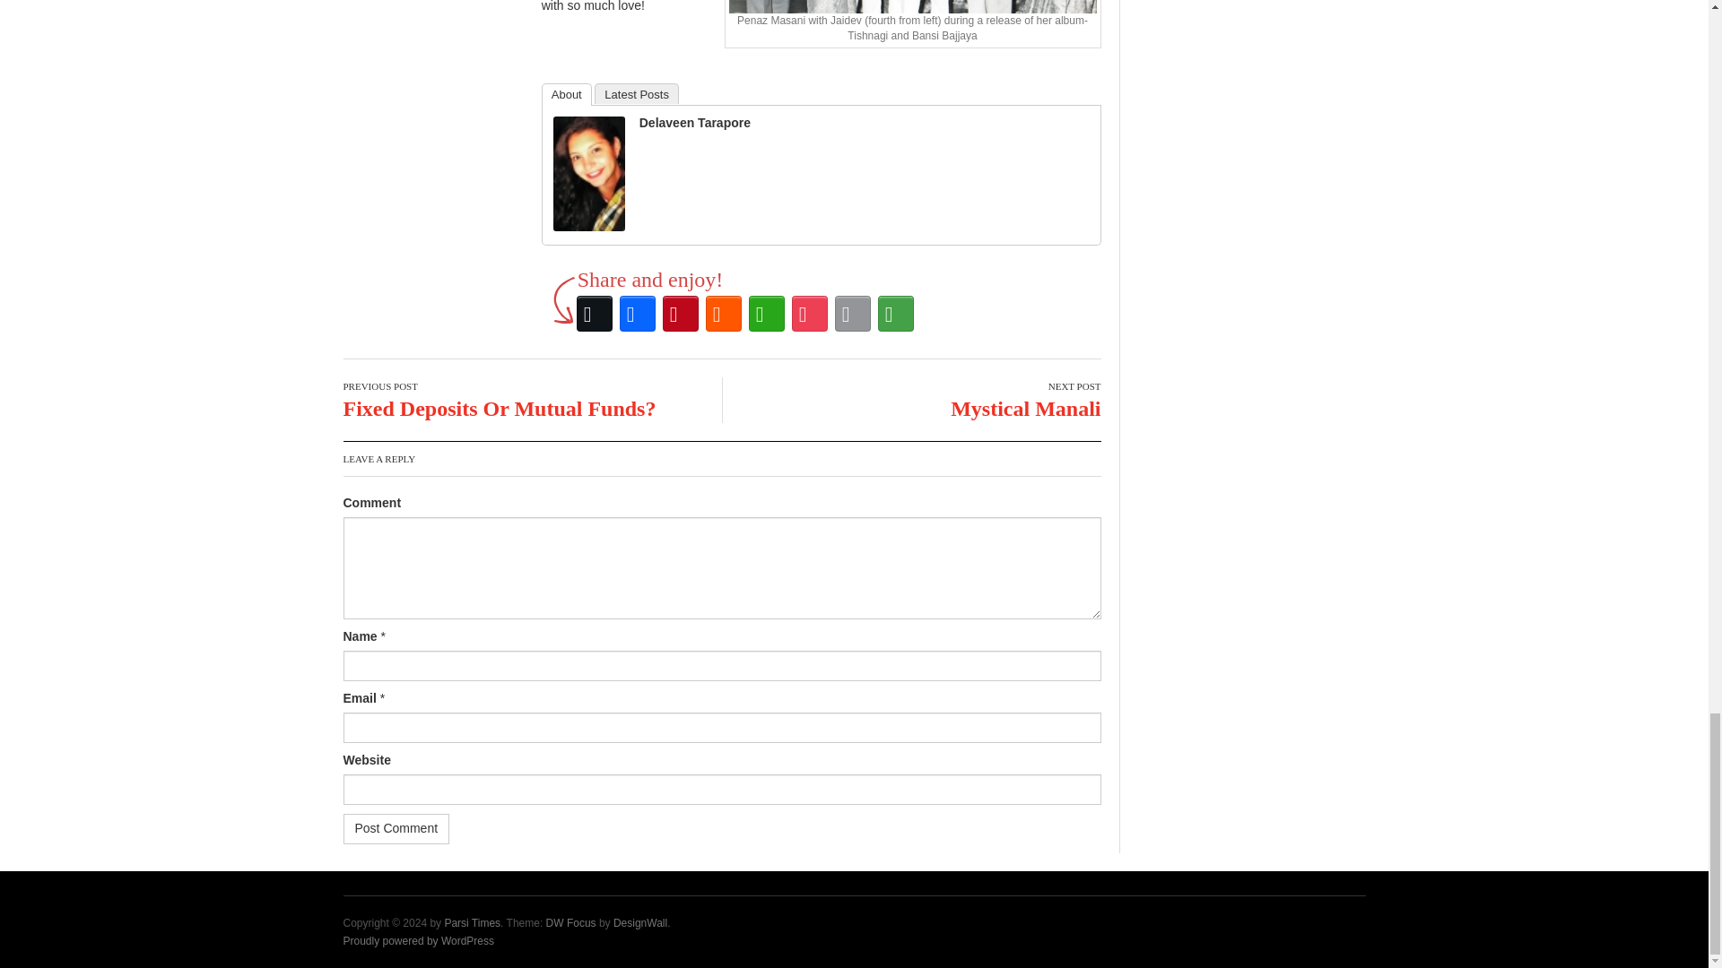  What do you see at coordinates (767, 314) in the screenshot?
I see `WhatsApp` at bounding box center [767, 314].